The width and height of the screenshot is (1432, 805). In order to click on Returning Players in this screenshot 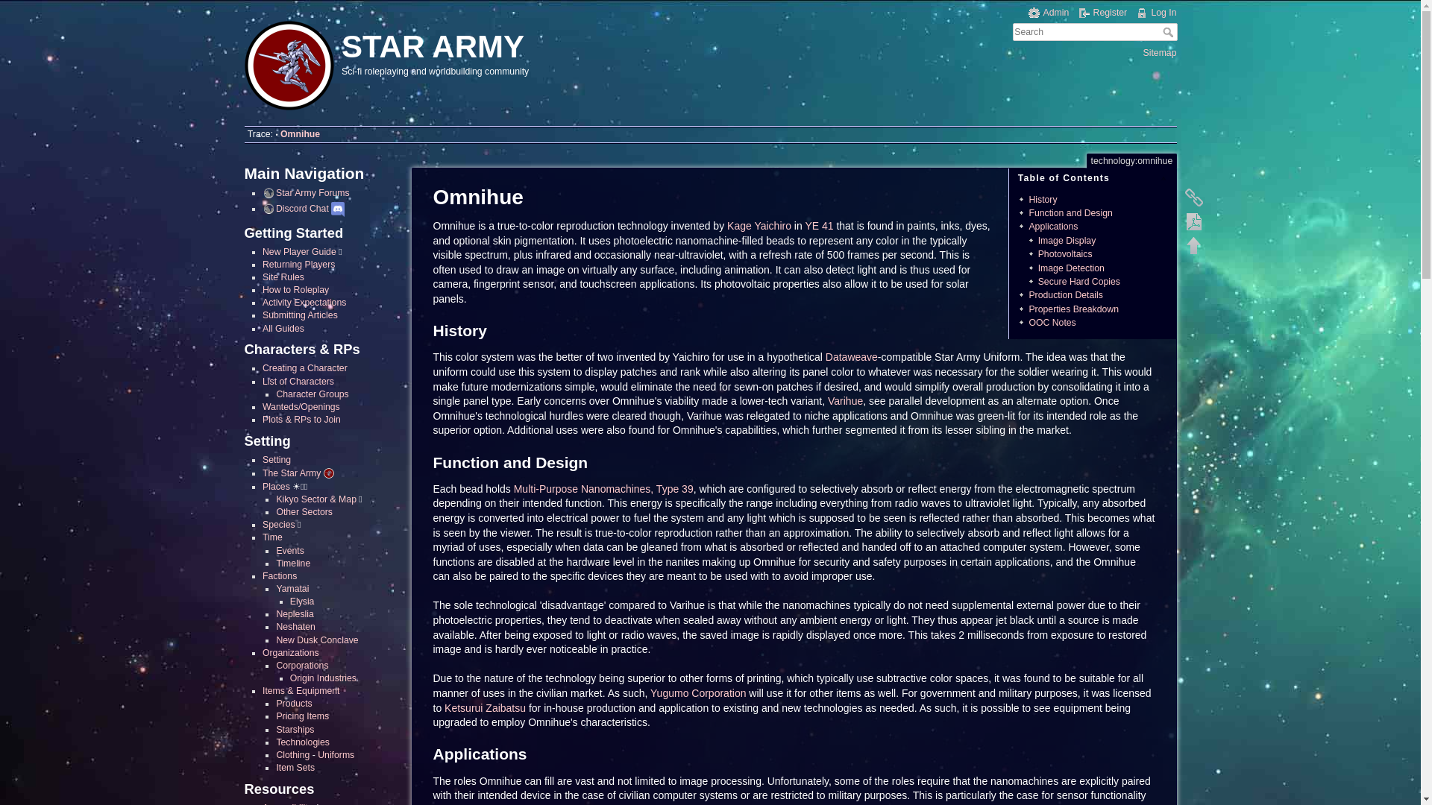, I will do `click(298, 264)`.